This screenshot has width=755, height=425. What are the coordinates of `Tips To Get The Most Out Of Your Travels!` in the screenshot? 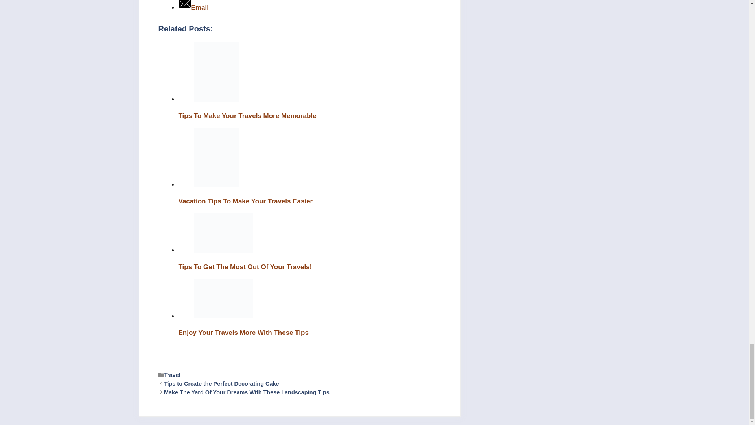 It's located at (223, 233).